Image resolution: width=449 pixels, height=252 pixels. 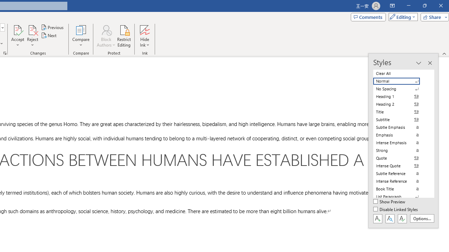 I want to click on No Spacing, so click(x=401, y=89).